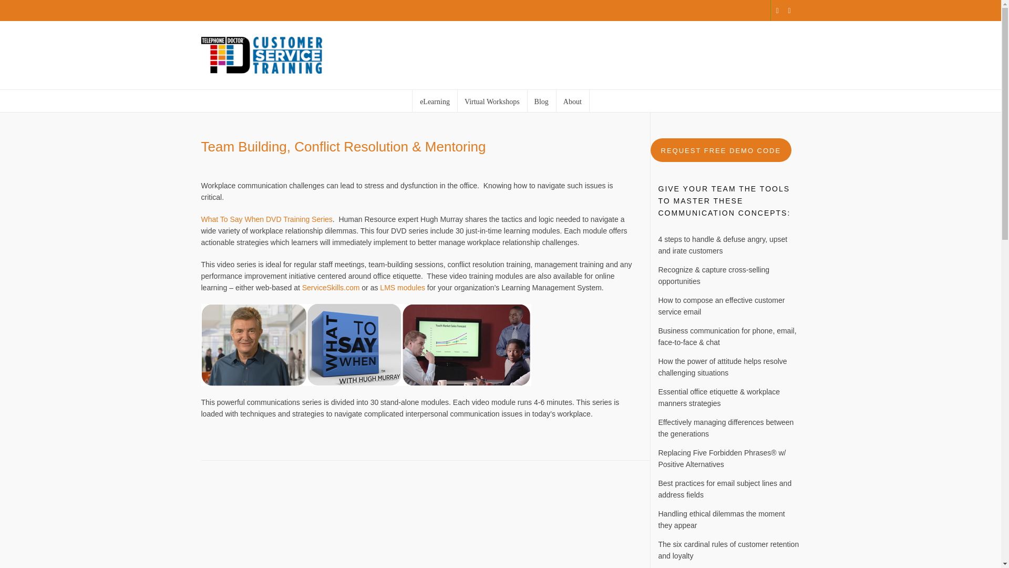 This screenshot has width=1009, height=568. What do you see at coordinates (403, 287) in the screenshot?
I see `LMS modules` at bounding box center [403, 287].